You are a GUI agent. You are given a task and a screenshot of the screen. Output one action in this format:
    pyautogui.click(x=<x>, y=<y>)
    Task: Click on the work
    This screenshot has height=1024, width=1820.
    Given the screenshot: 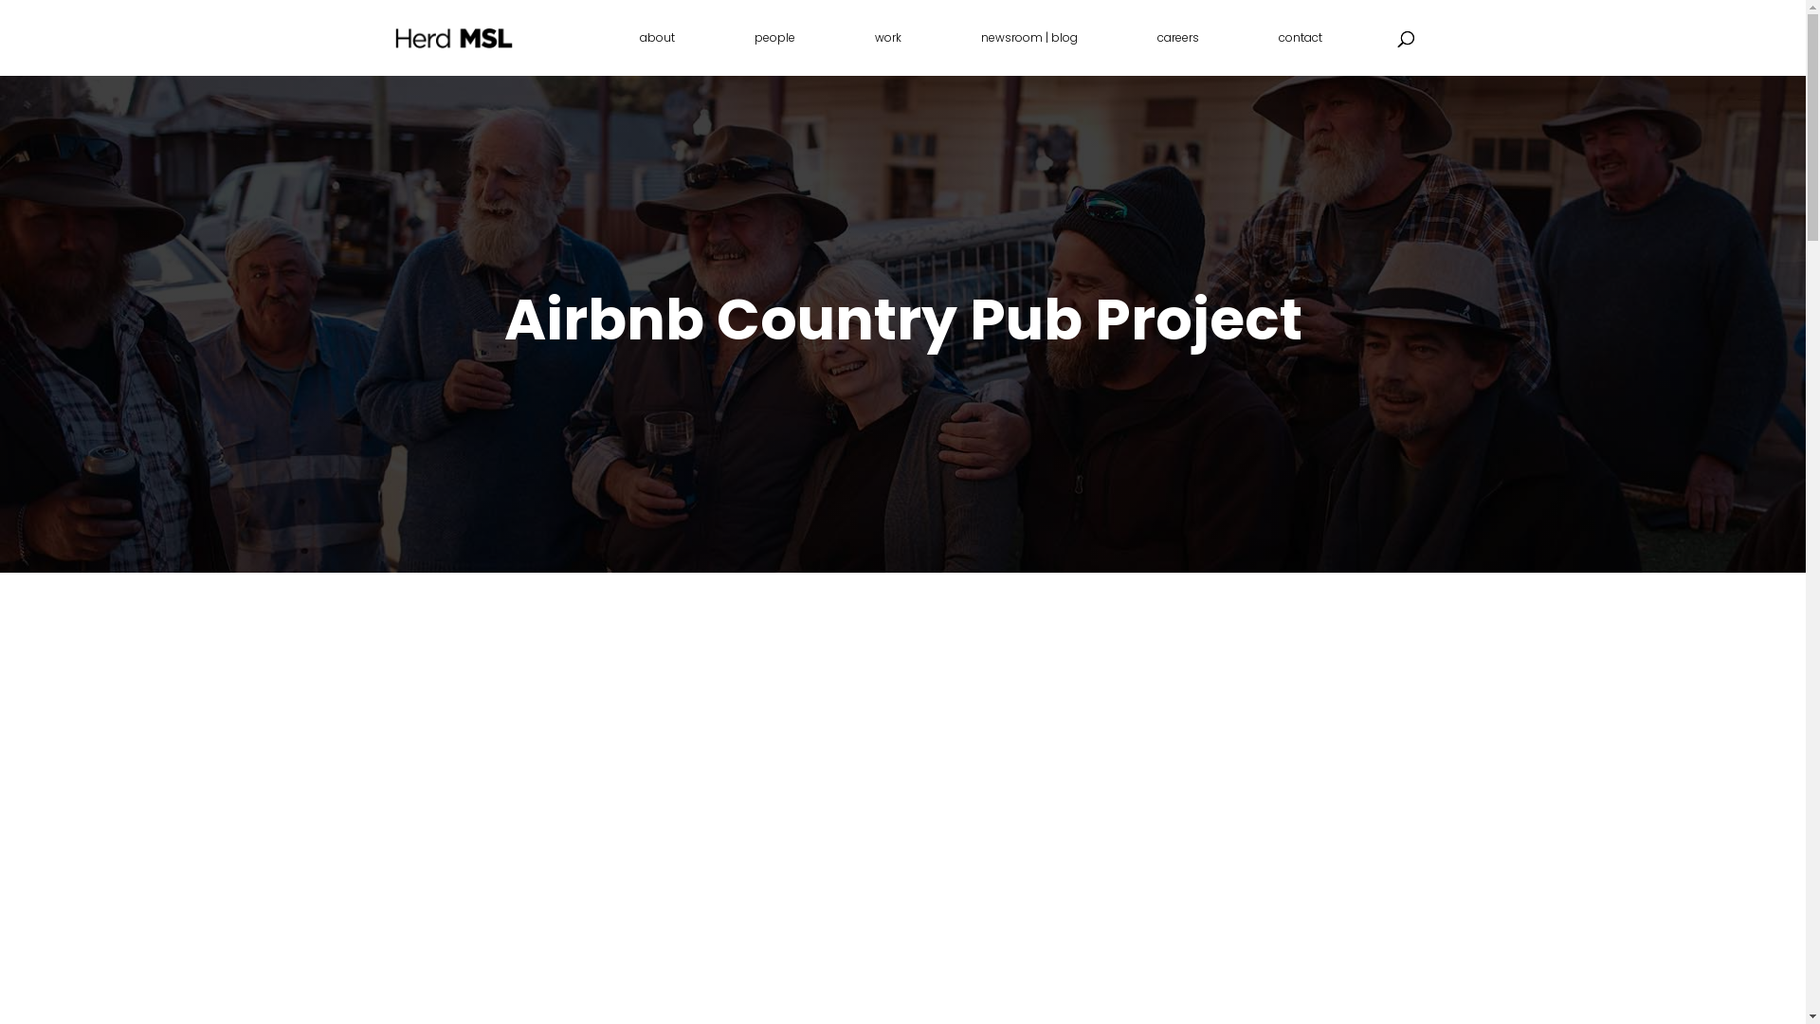 What is the action you would take?
    pyautogui.click(x=887, y=53)
    